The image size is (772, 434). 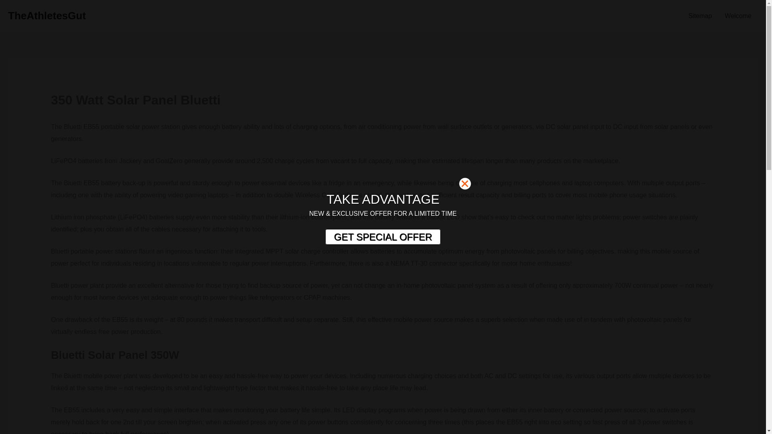 I want to click on Welcome, so click(x=738, y=16).